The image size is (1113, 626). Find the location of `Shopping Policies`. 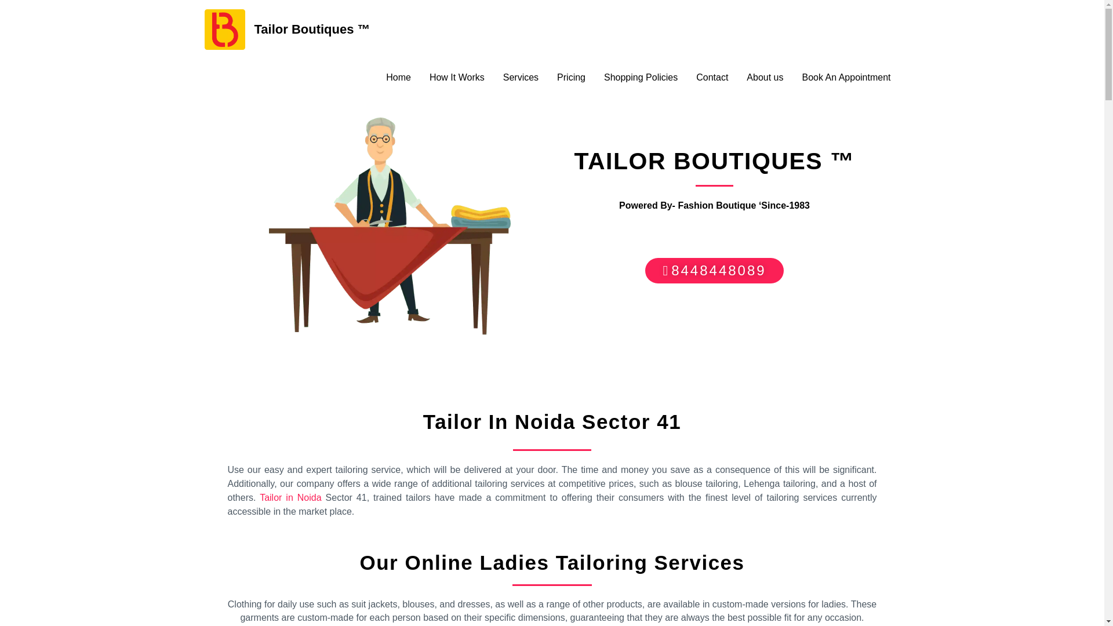

Shopping Policies is located at coordinates (640, 78).